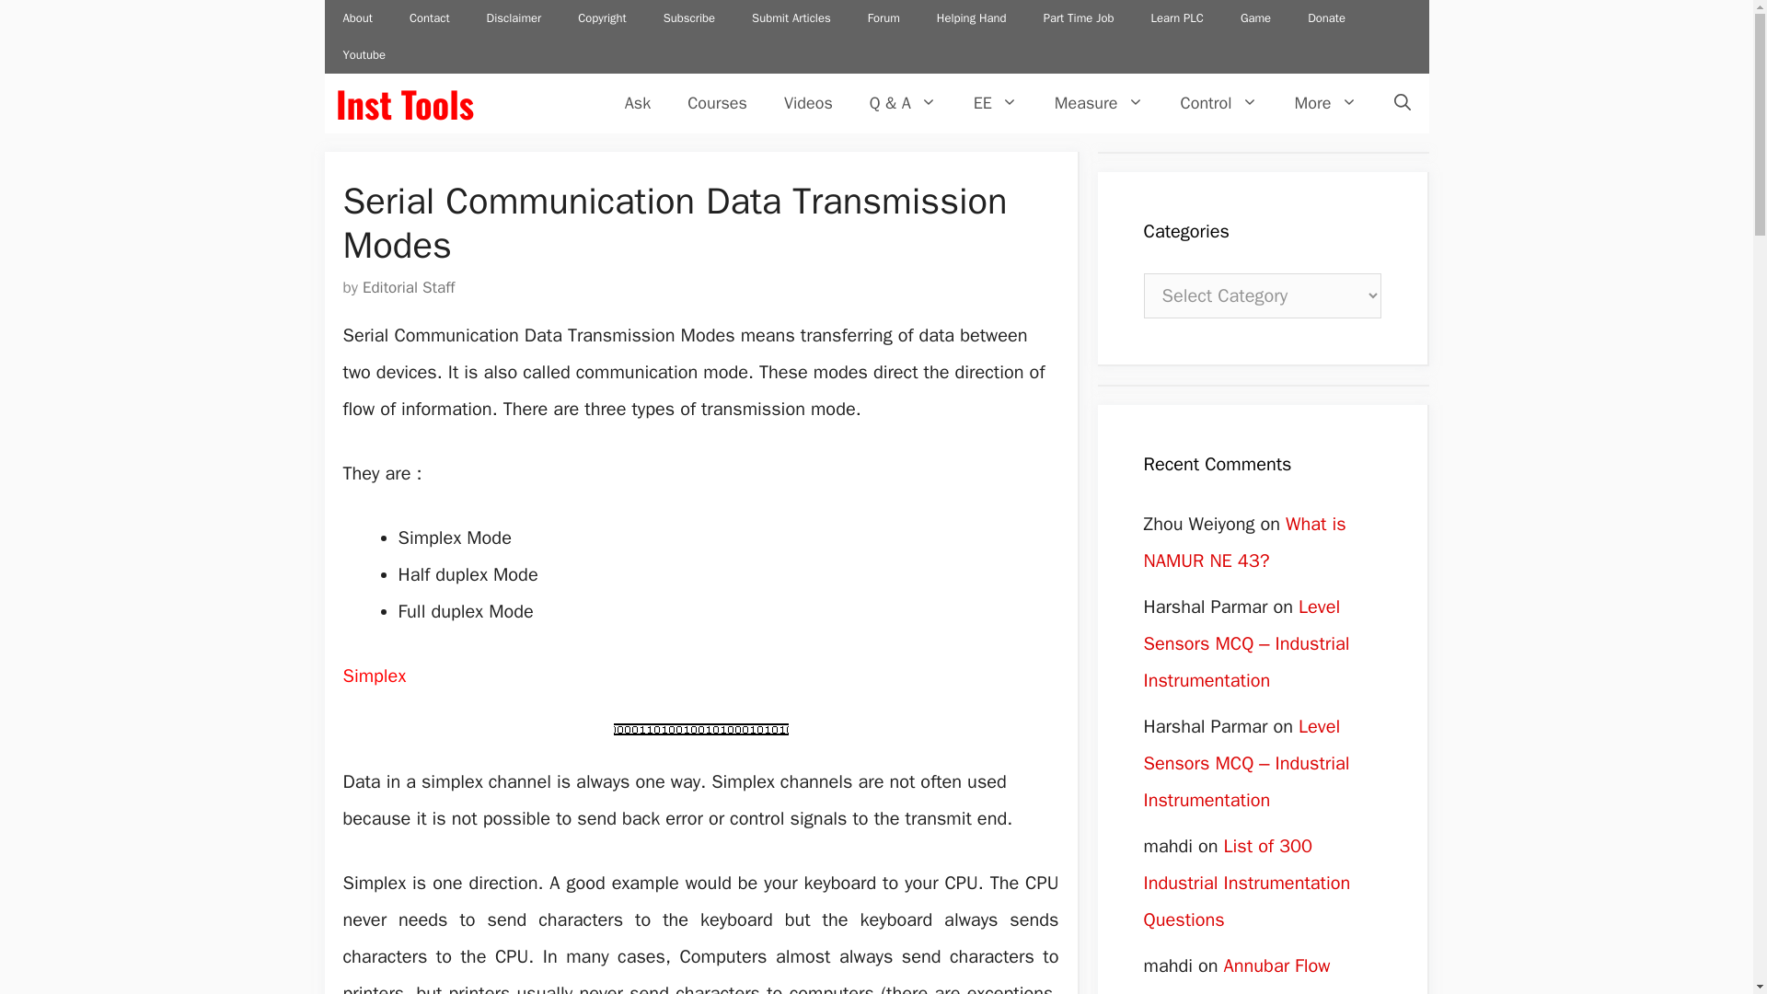  I want to click on Game, so click(1255, 18).